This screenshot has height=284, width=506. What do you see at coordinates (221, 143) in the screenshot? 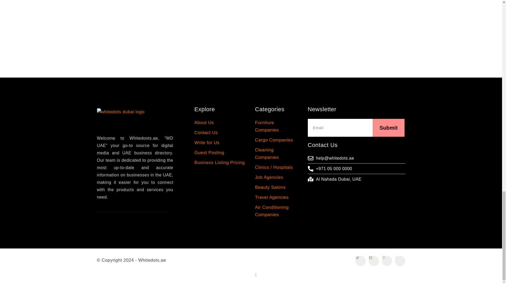
I see `Write for Us` at bounding box center [221, 143].